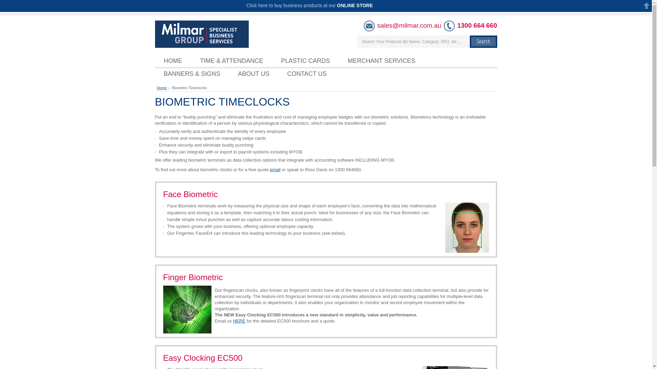  I want to click on CONTACT US, so click(307, 74).